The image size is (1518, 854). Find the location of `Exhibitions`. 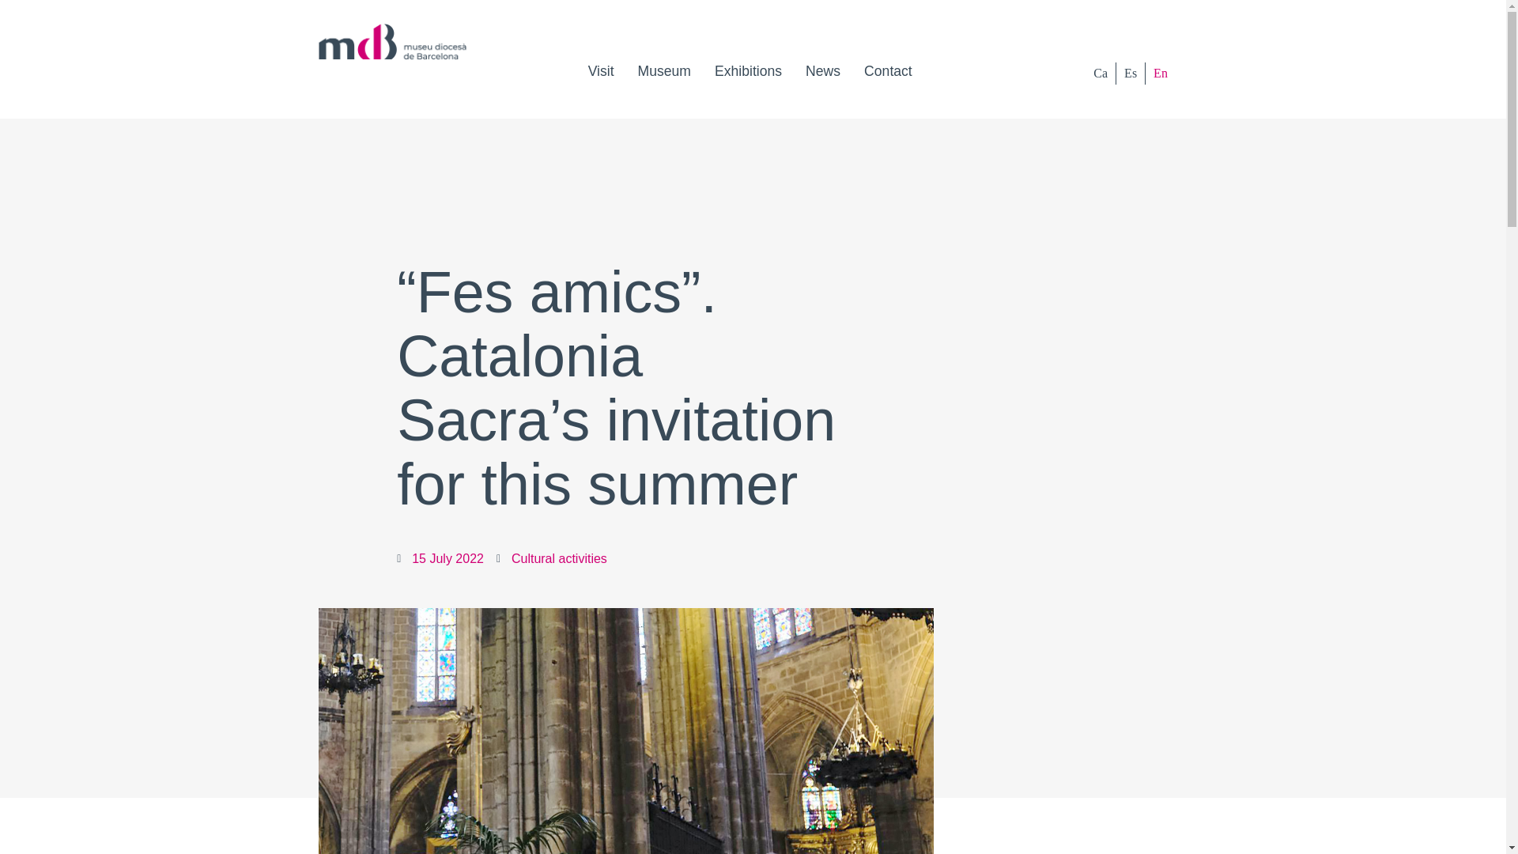

Exhibitions is located at coordinates (748, 71).